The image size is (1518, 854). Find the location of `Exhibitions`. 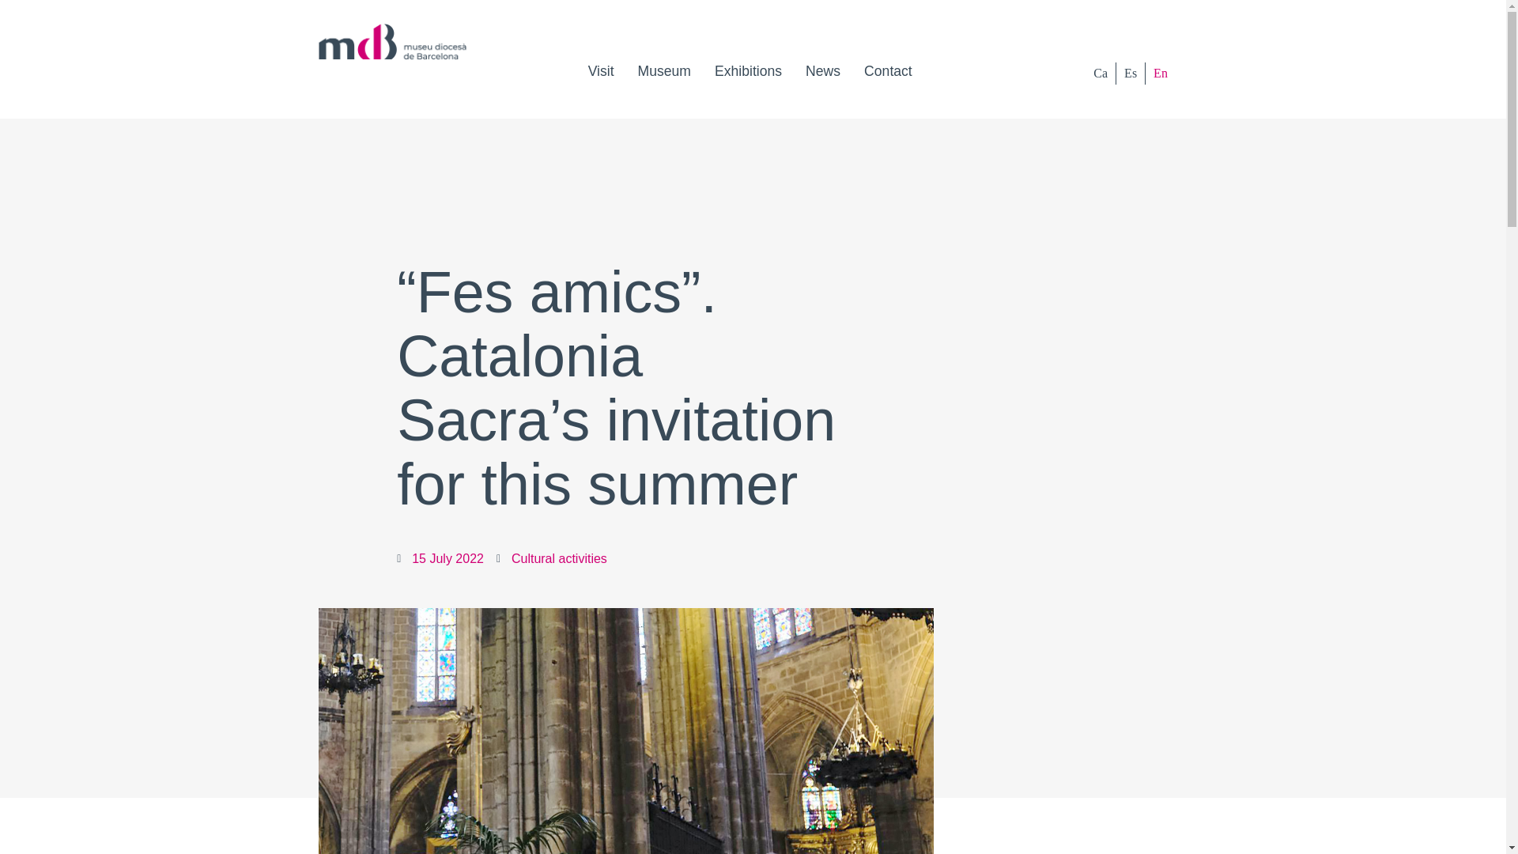

Exhibitions is located at coordinates (748, 71).